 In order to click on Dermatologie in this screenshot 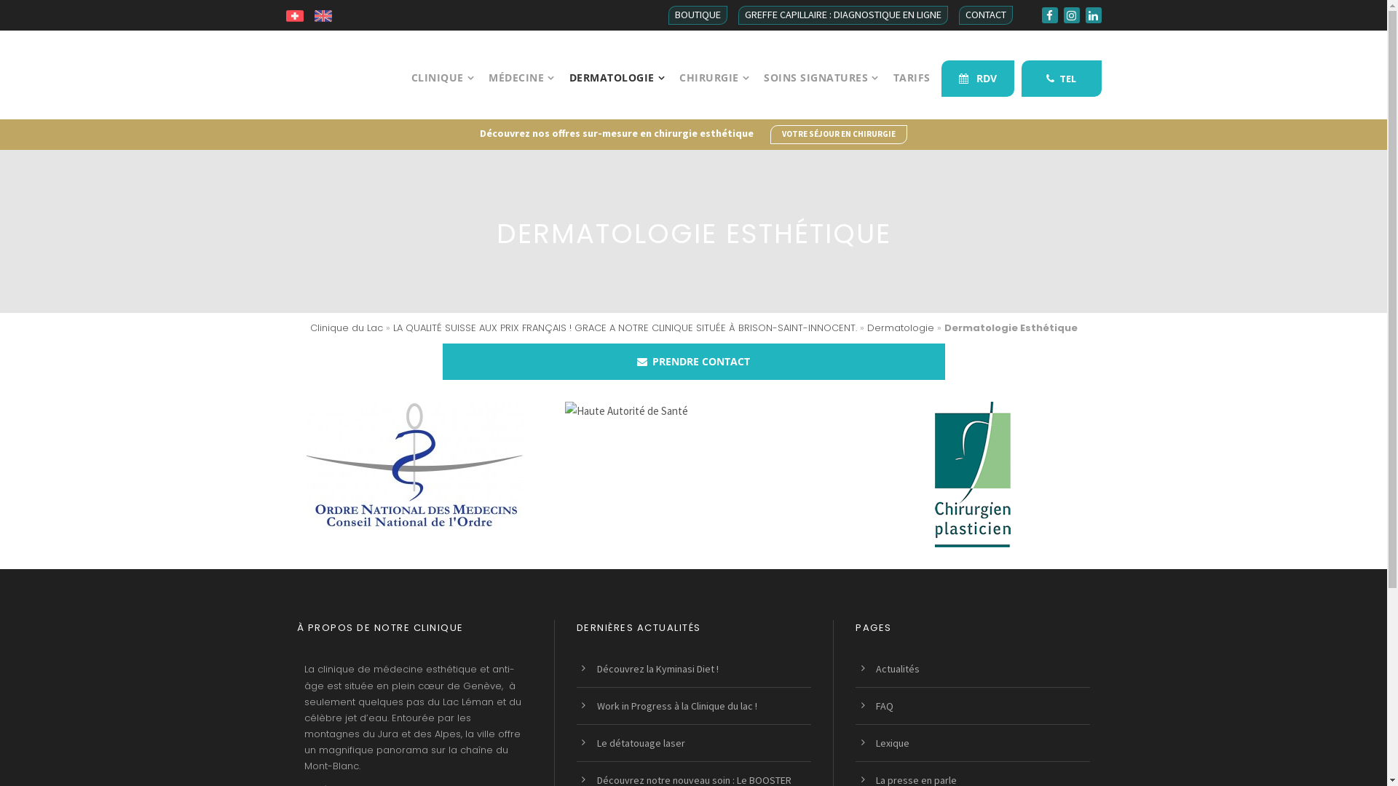, I will do `click(900, 327)`.